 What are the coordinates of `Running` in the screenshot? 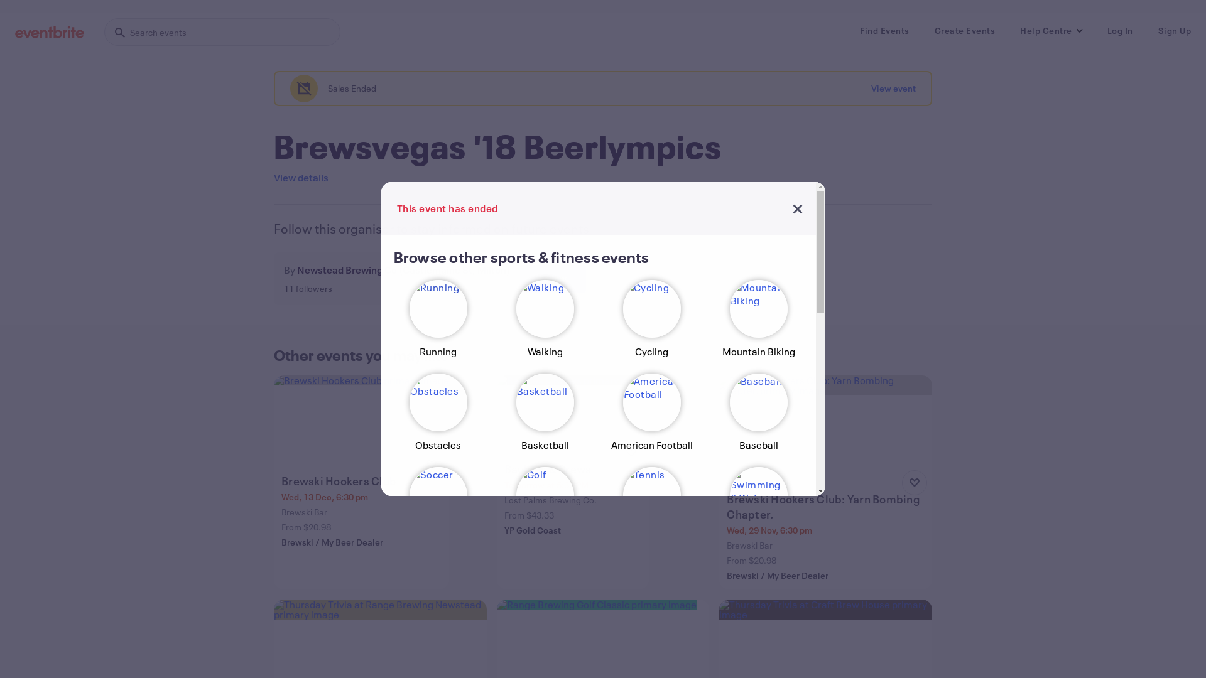 It's located at (438, 324).